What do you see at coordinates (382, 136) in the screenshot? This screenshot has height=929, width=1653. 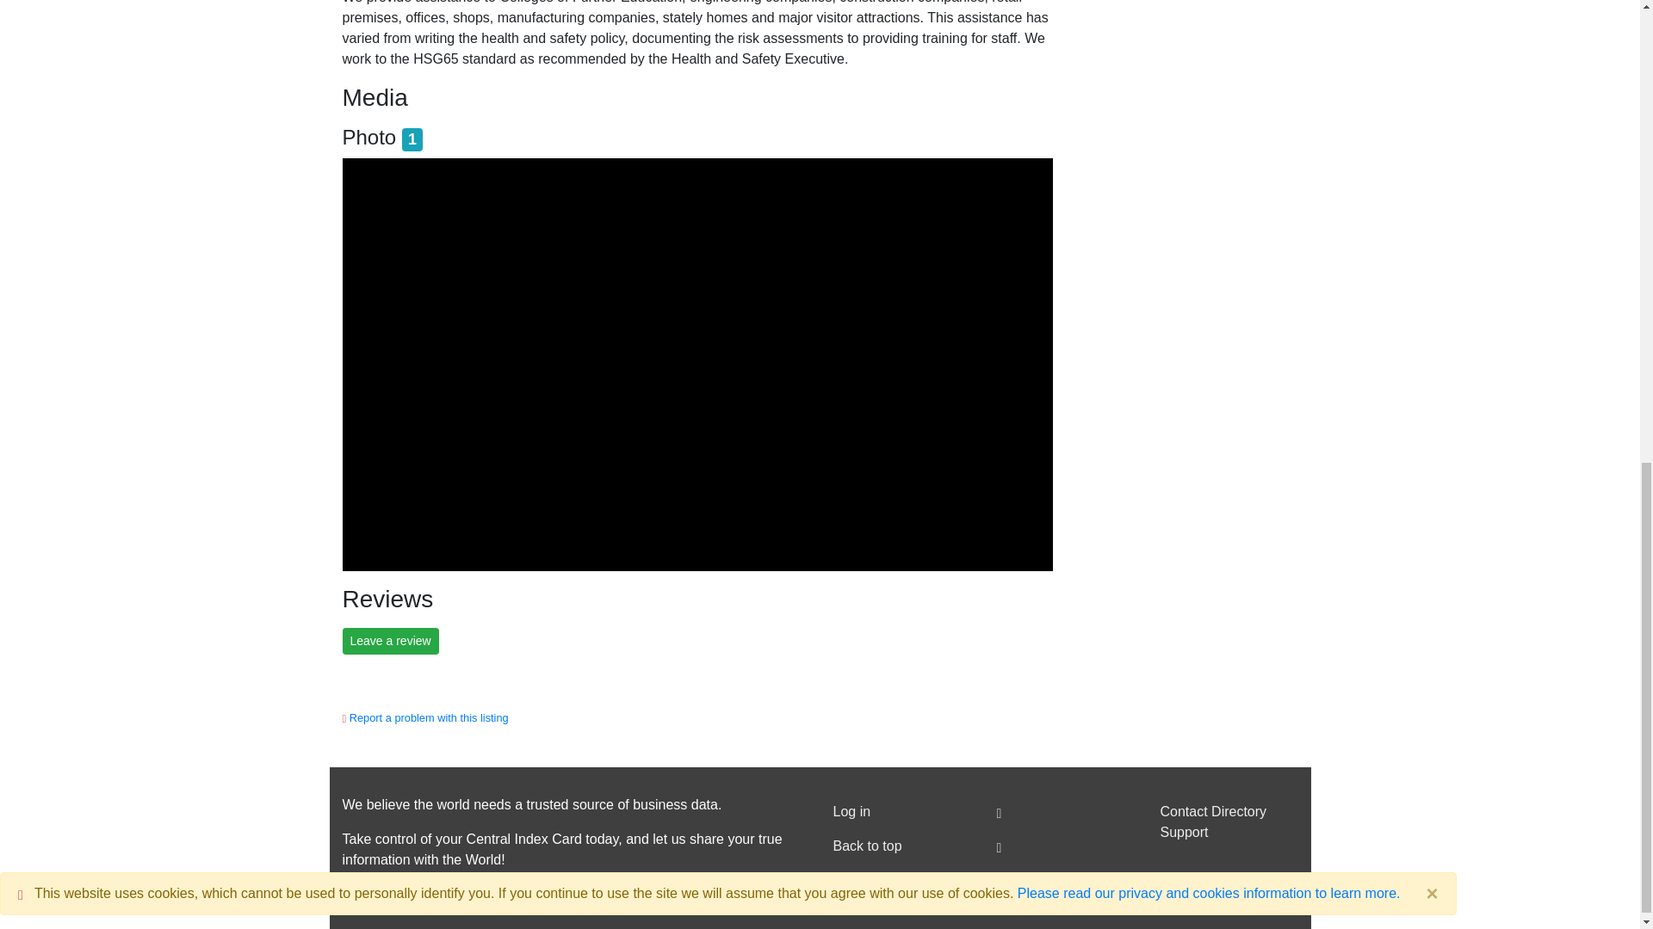 I see `Photo 1` at bounding box center [382, 136].